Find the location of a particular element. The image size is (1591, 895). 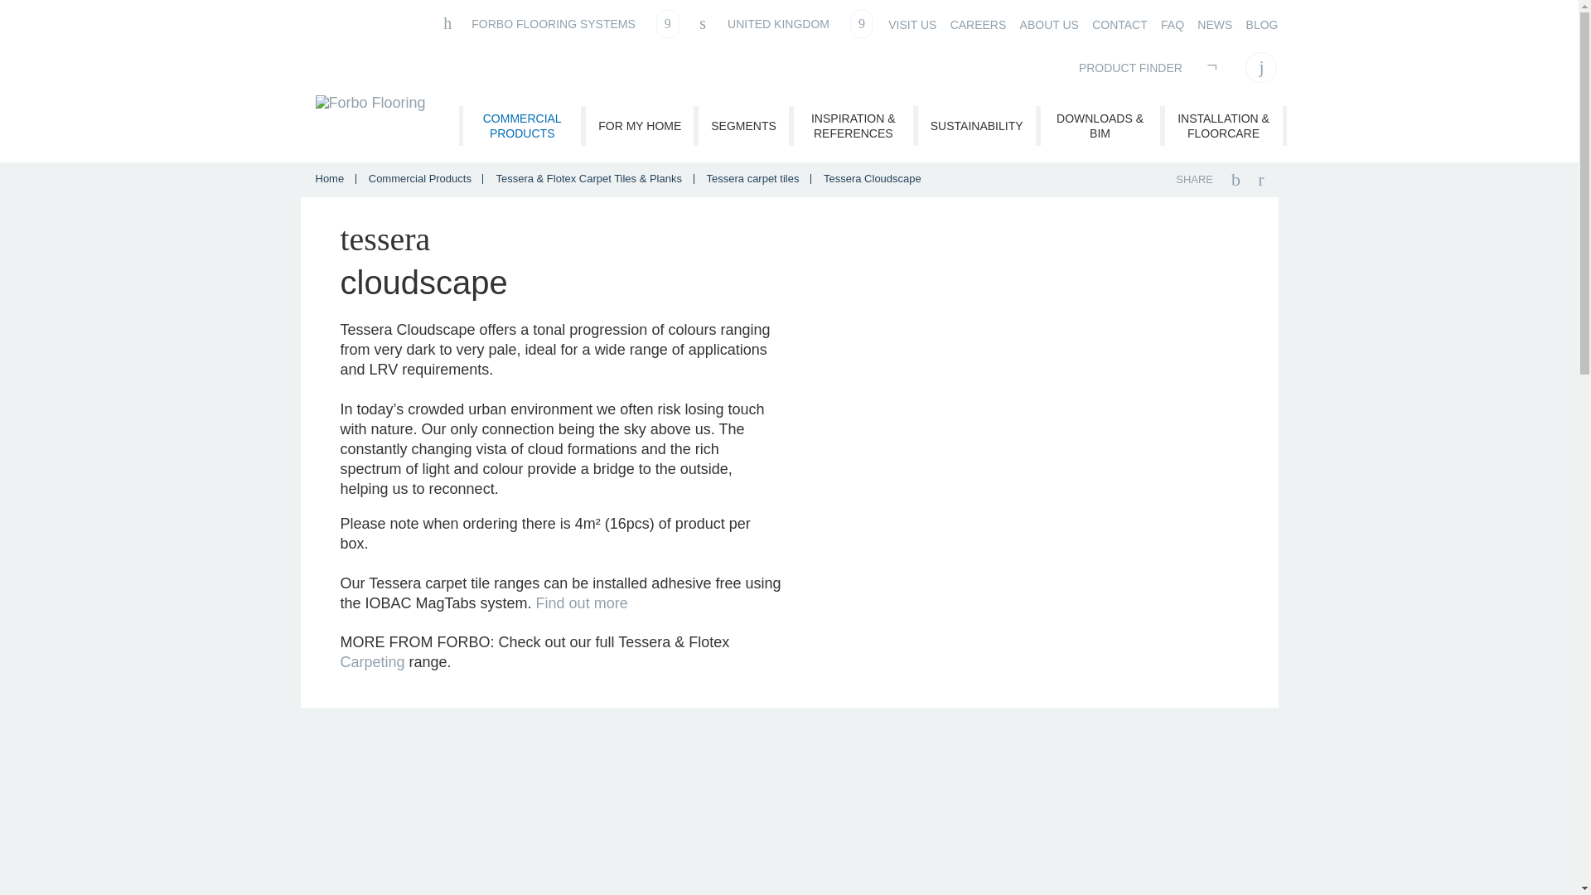

FORBO FLOORING SYSTEMS is located at coordinates (559, 23).